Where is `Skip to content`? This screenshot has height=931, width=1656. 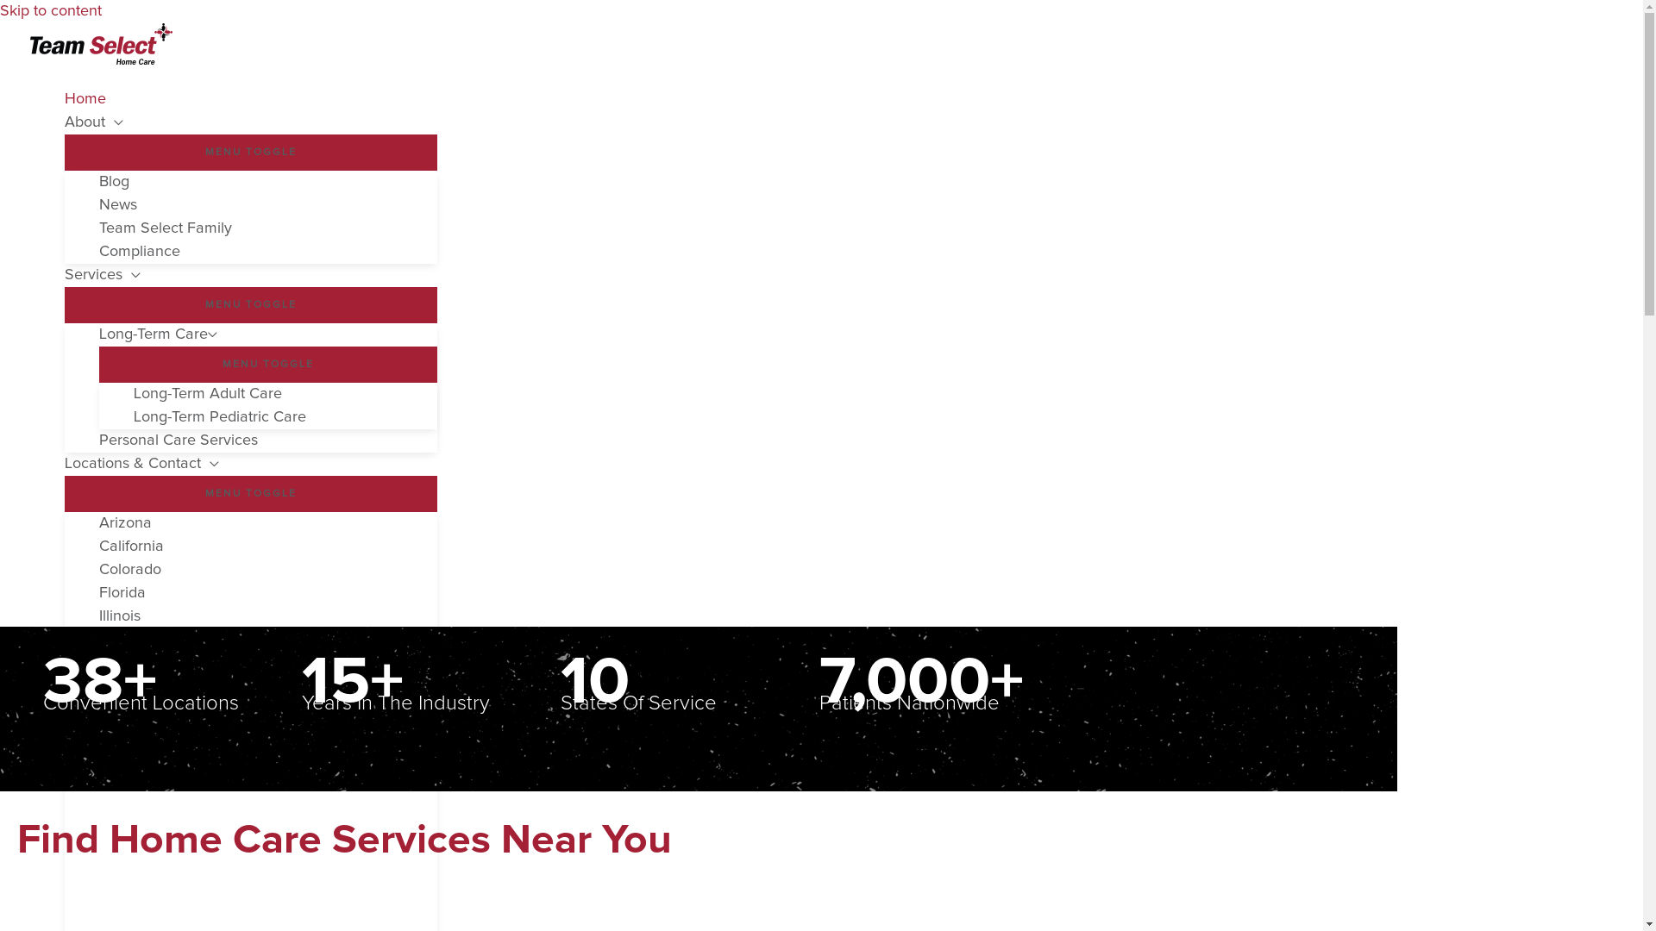 Skip to content is located at coordinates (51, 11).